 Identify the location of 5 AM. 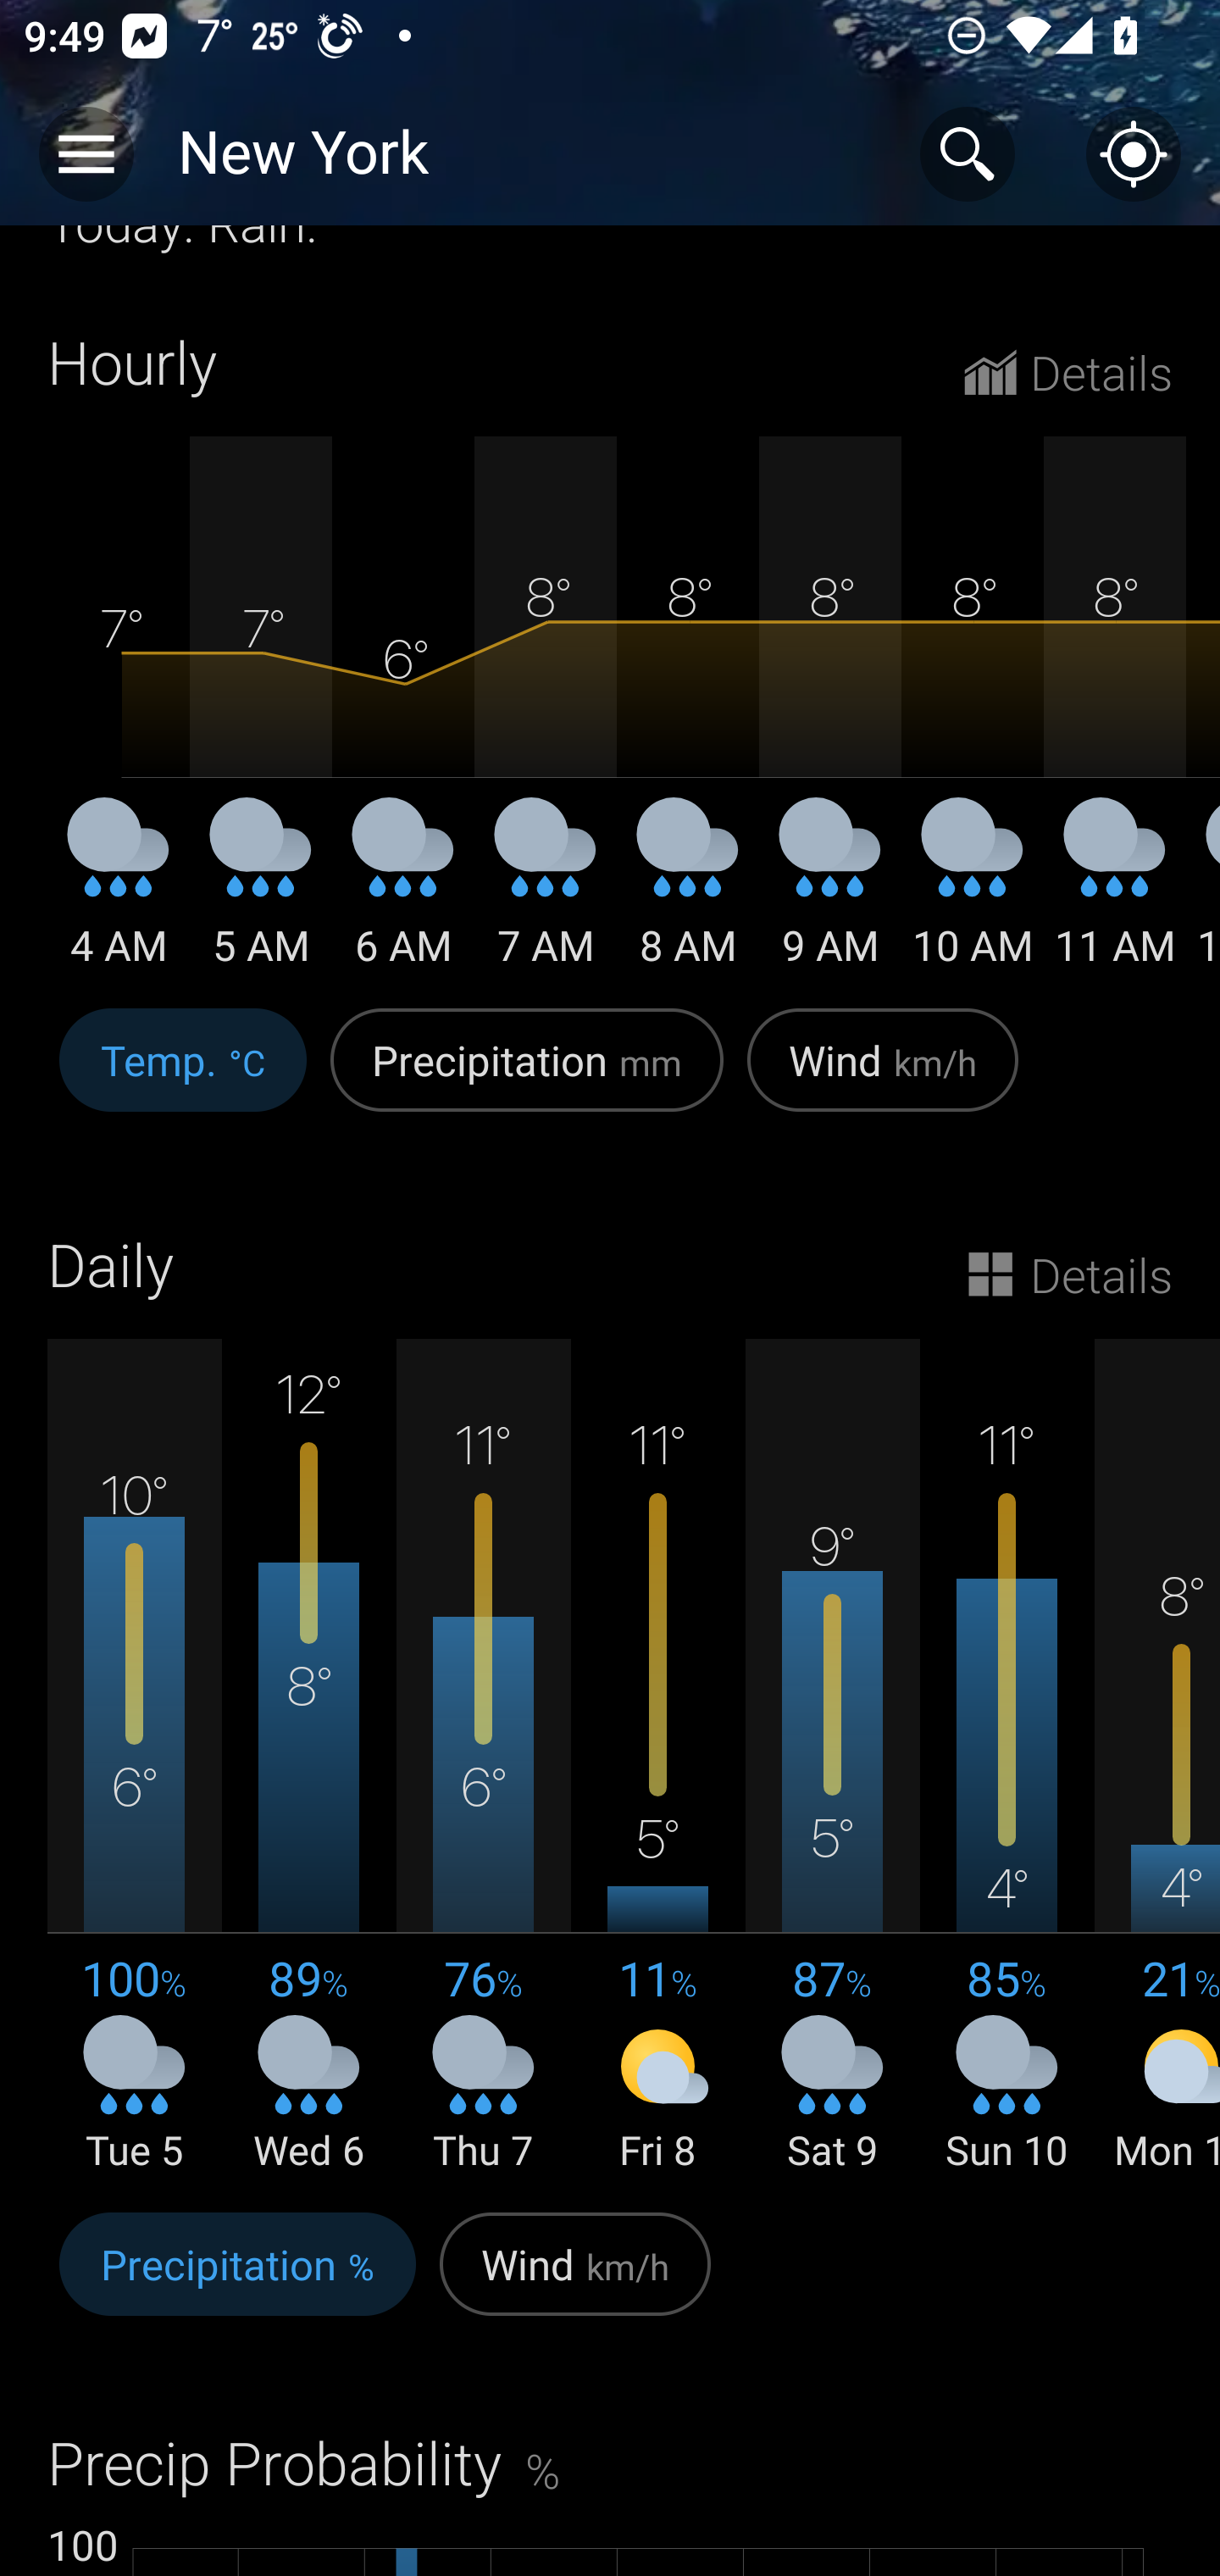
(261, 895).